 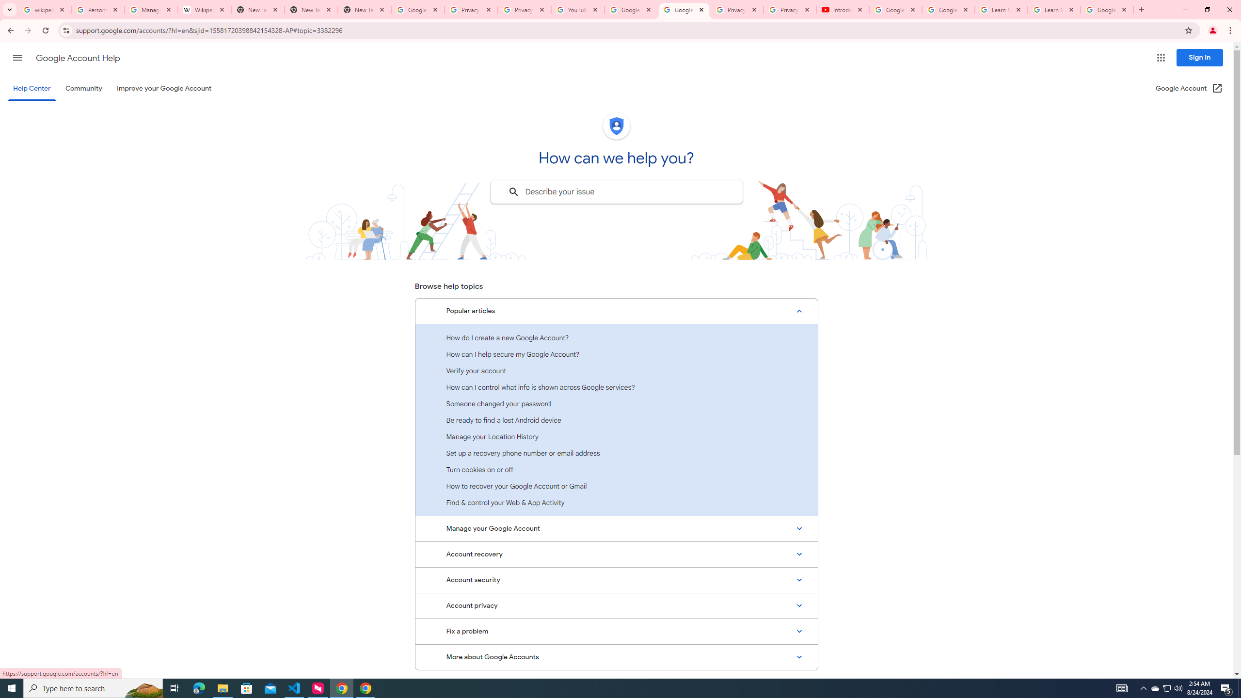 I want to click on Fix a problem, so click(x=616, y=632).